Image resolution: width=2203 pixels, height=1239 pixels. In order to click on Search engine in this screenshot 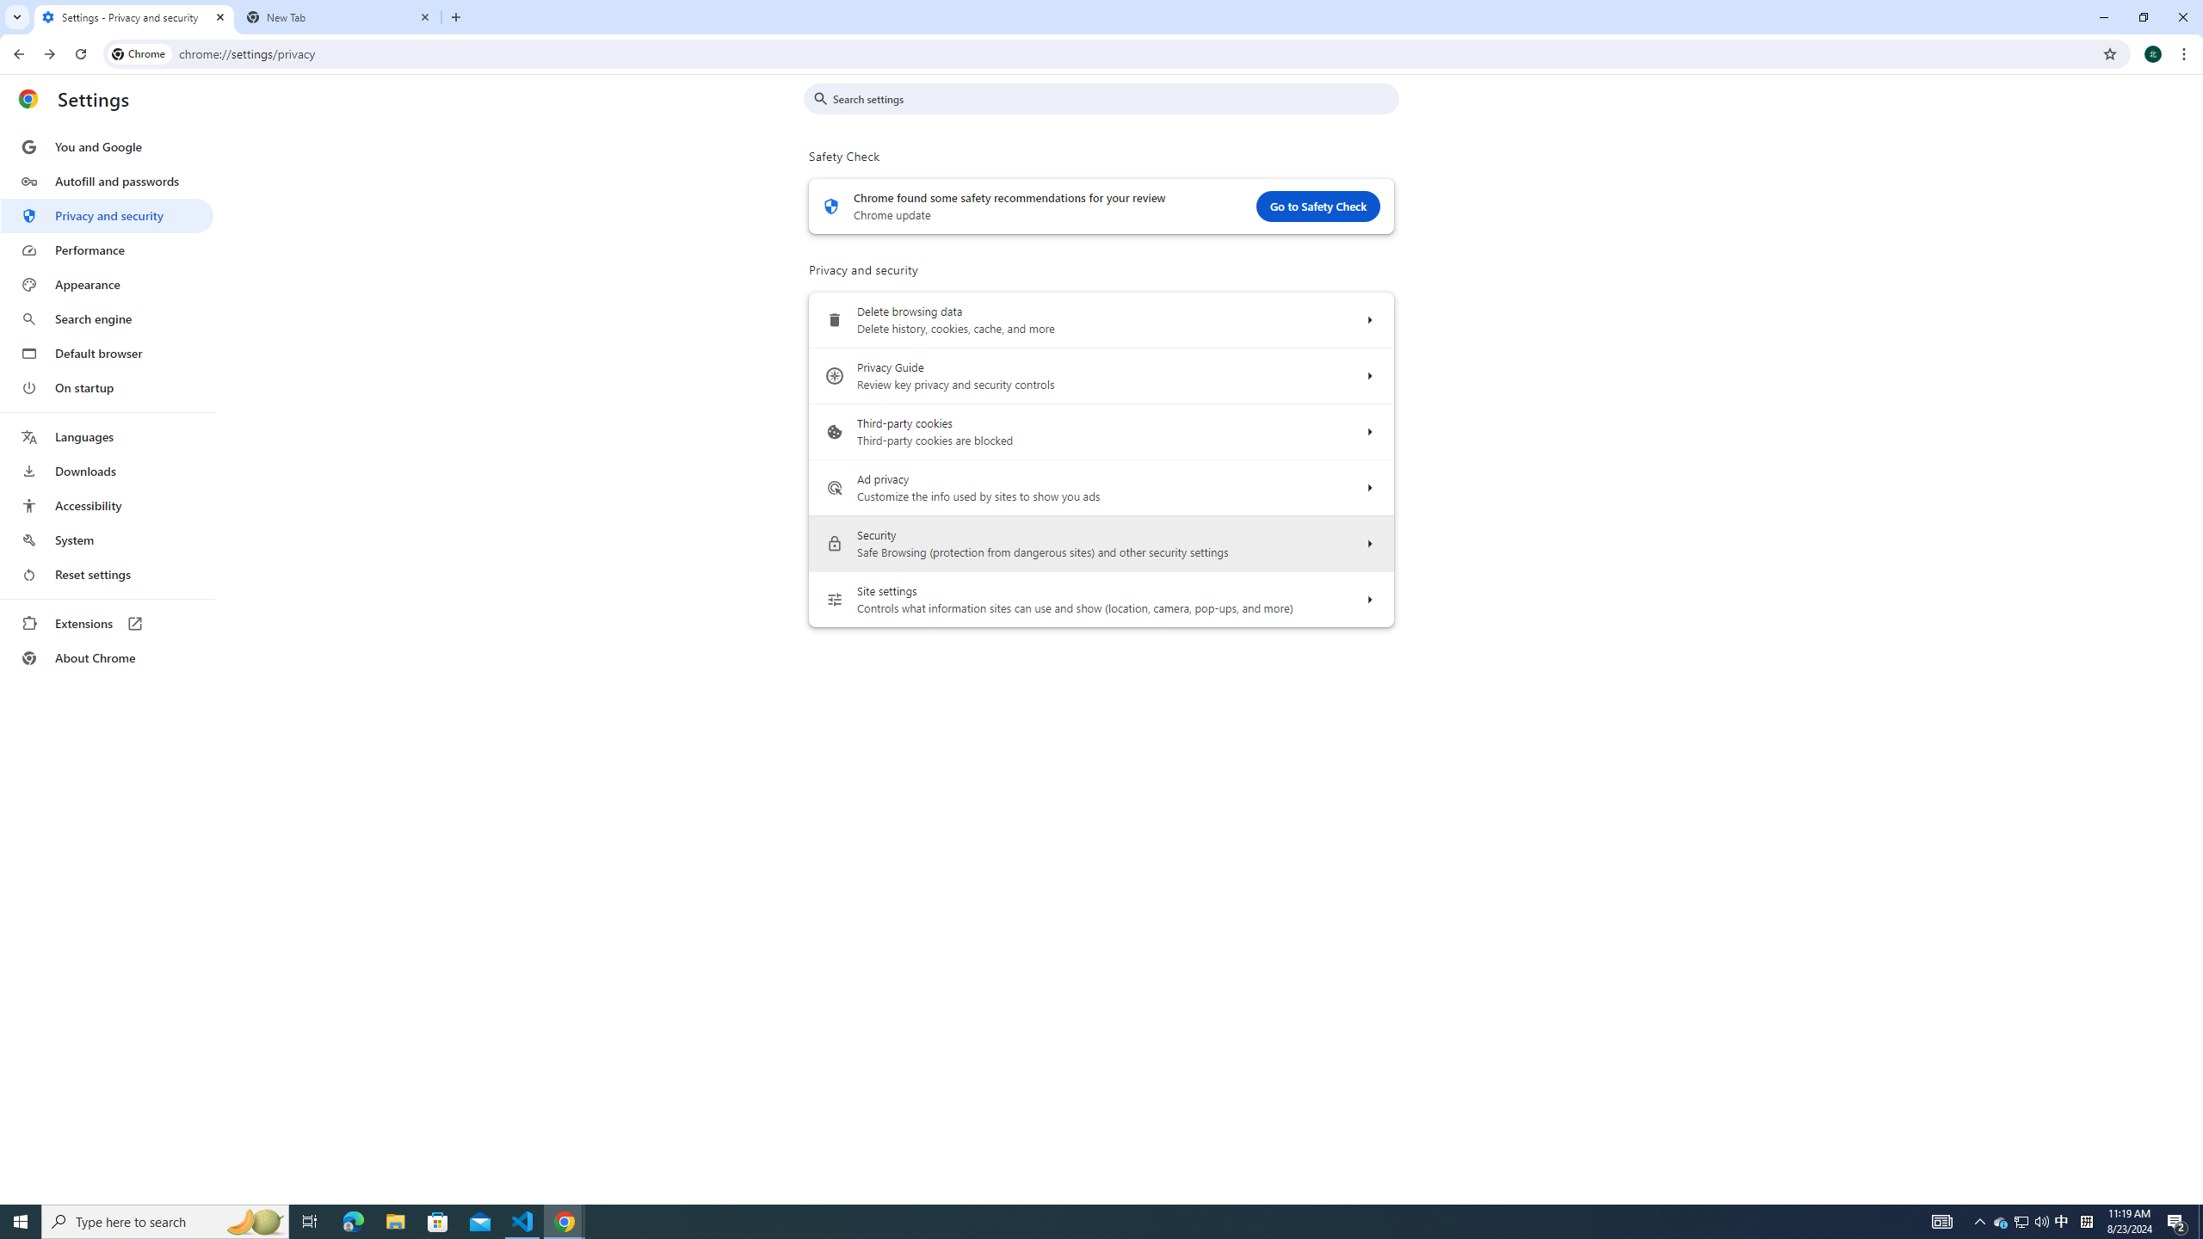, I will do `click(107, 319)`.